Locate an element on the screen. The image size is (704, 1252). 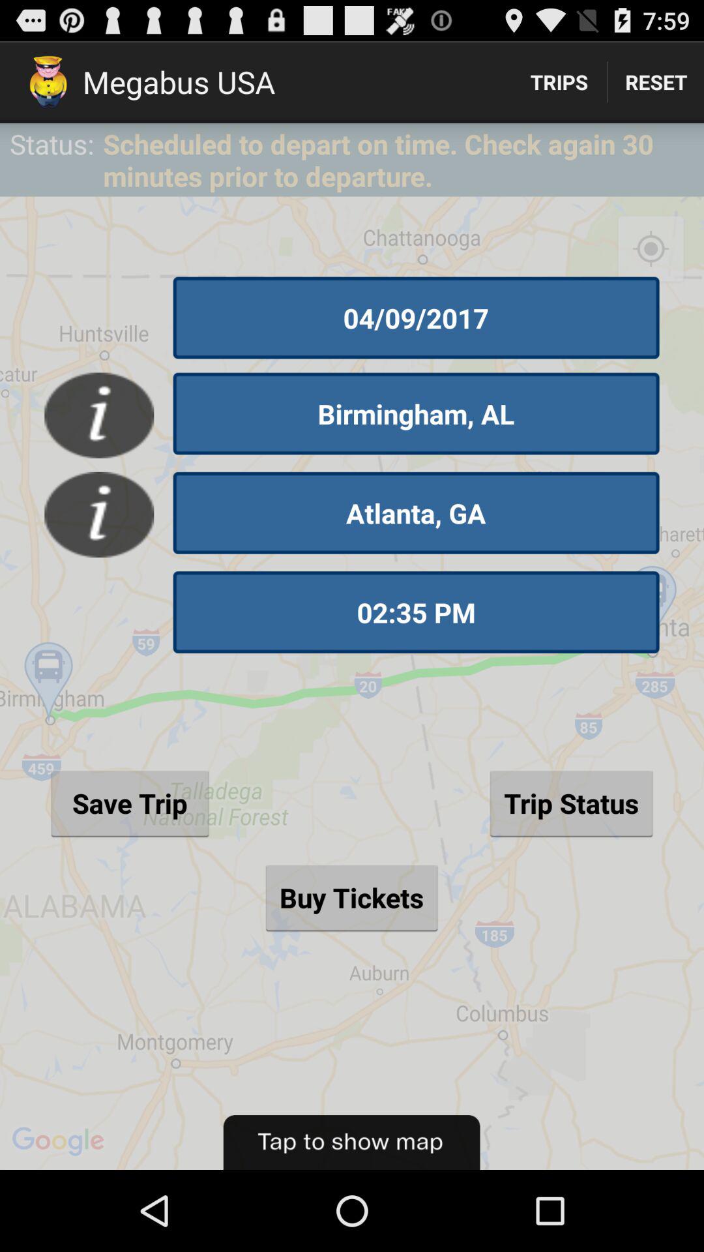
launch the item next to the atlanta, ga item is located at coordinates (99, 514).